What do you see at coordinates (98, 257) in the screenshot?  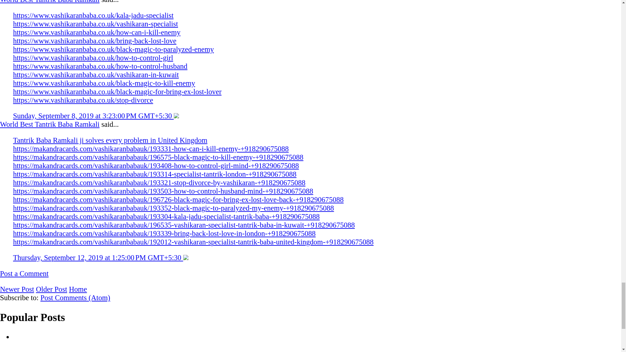 I see `comment permalink` at bounding box center [98, 257].